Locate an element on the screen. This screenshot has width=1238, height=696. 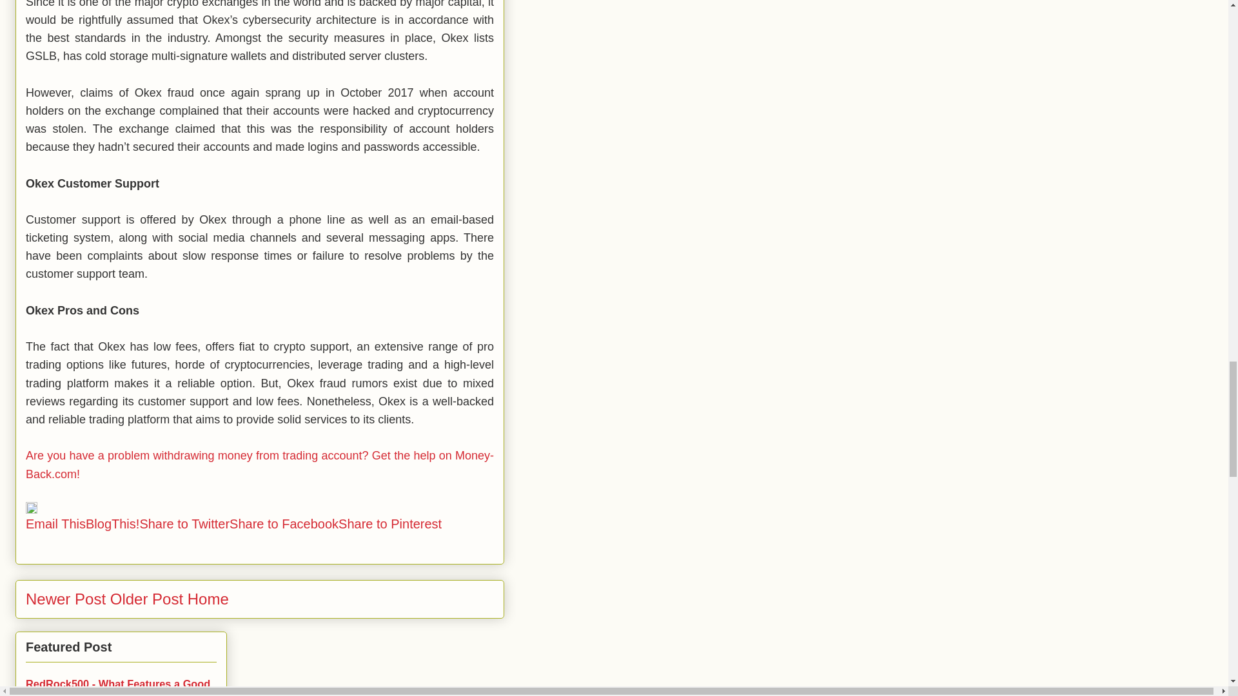
Share to Twitter is located at coordinates (184, 524).